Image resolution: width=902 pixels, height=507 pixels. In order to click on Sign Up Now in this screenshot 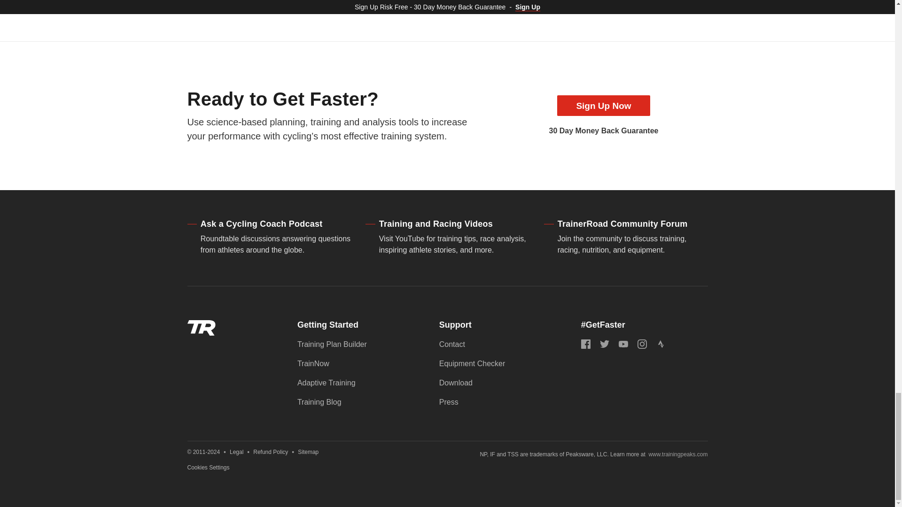, I will do `click(603, 106)`.